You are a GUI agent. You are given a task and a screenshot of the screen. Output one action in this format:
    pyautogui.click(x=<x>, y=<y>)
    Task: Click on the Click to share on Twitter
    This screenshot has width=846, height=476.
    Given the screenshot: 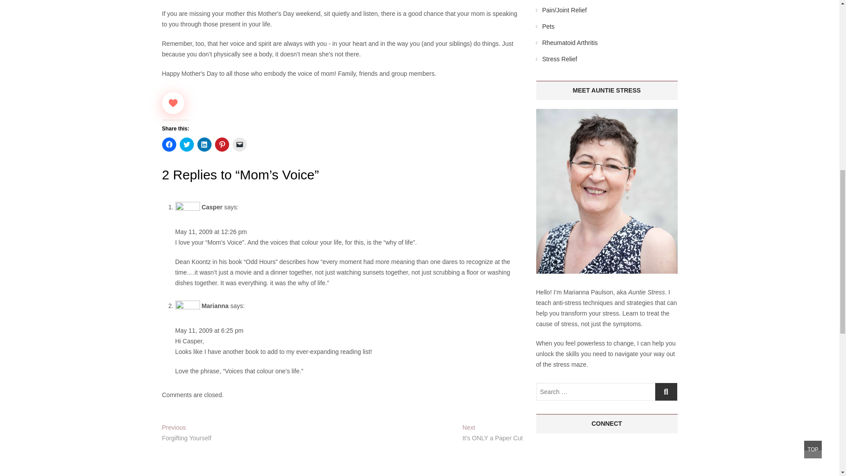 What is the action you would take?
    pyautogui.click(x=186, y=145)
    